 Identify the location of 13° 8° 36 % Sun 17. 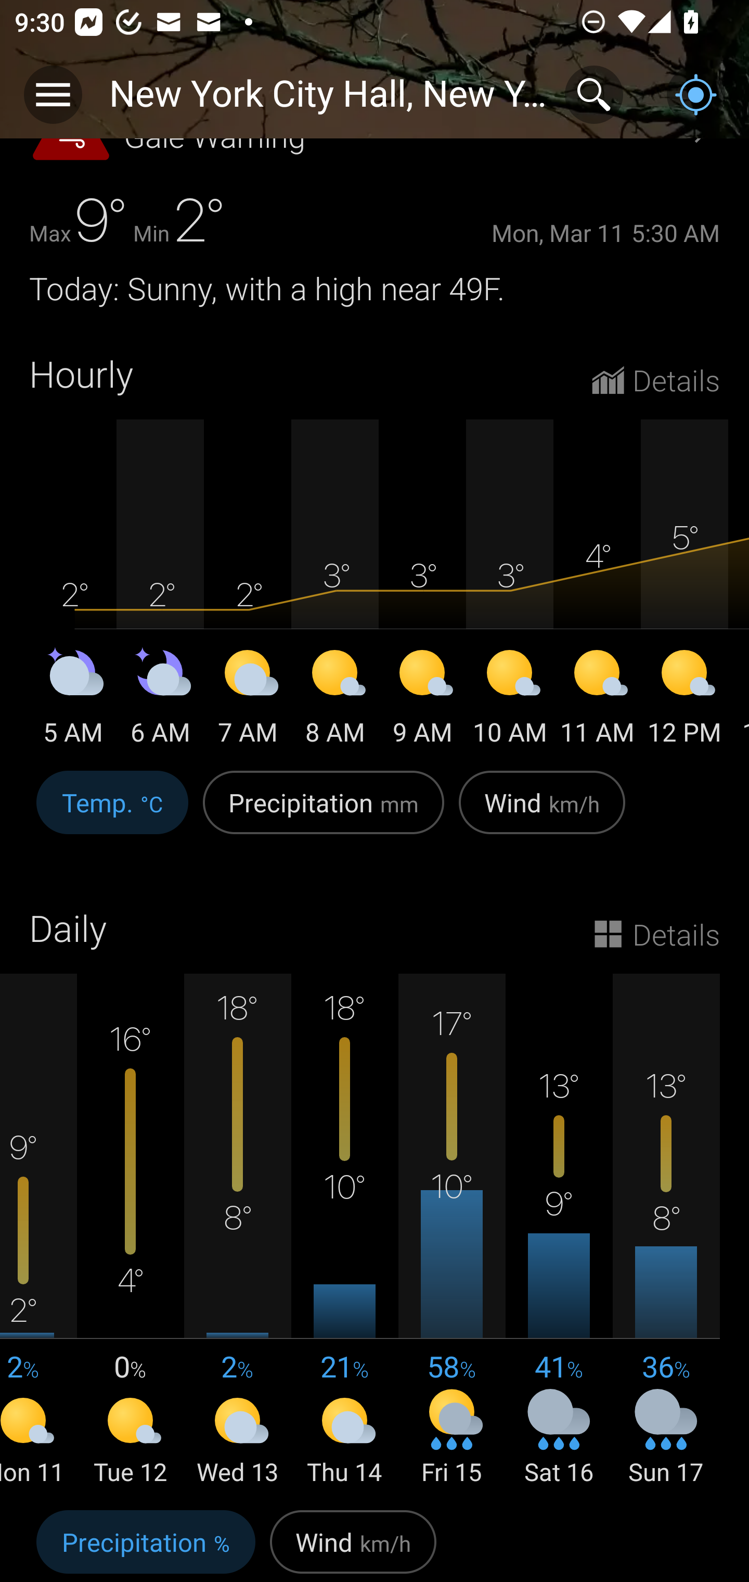
(666, 1230).